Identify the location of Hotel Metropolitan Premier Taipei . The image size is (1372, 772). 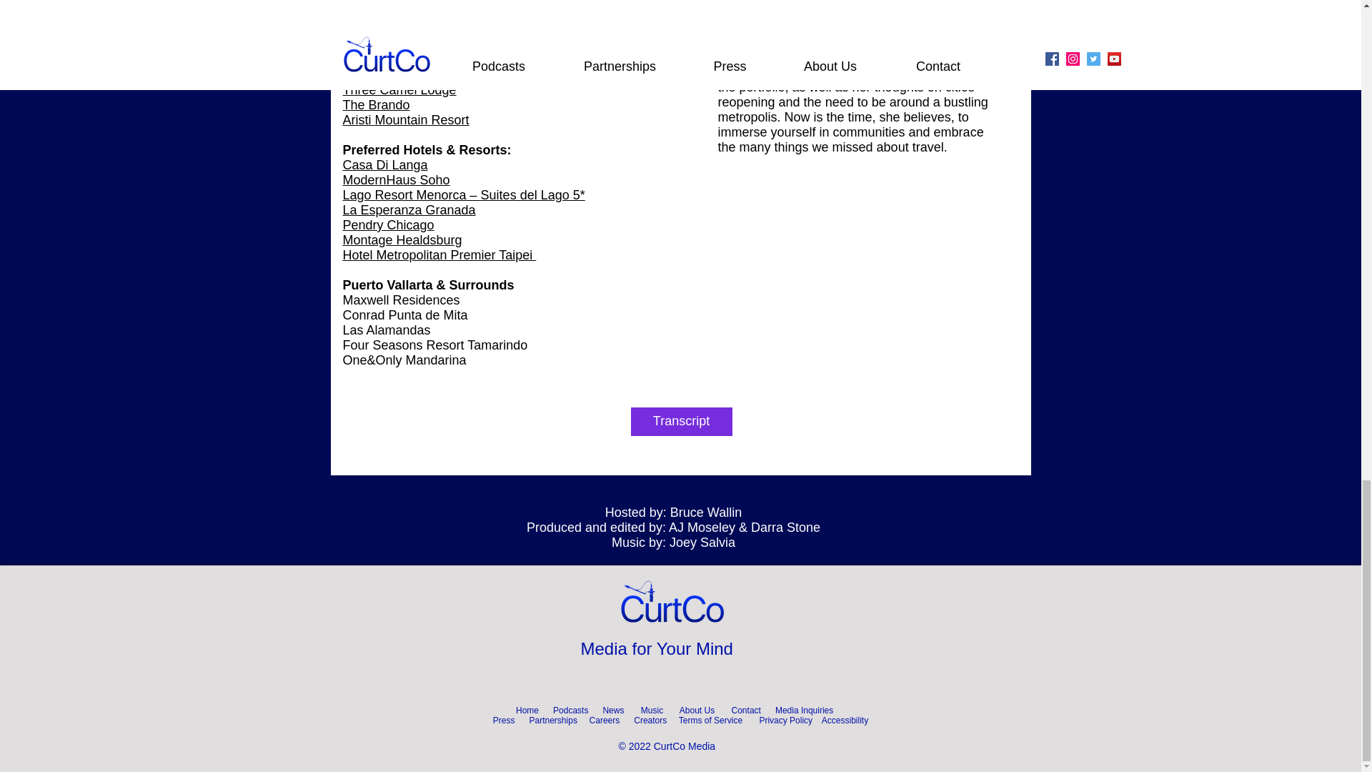
(439, 254).